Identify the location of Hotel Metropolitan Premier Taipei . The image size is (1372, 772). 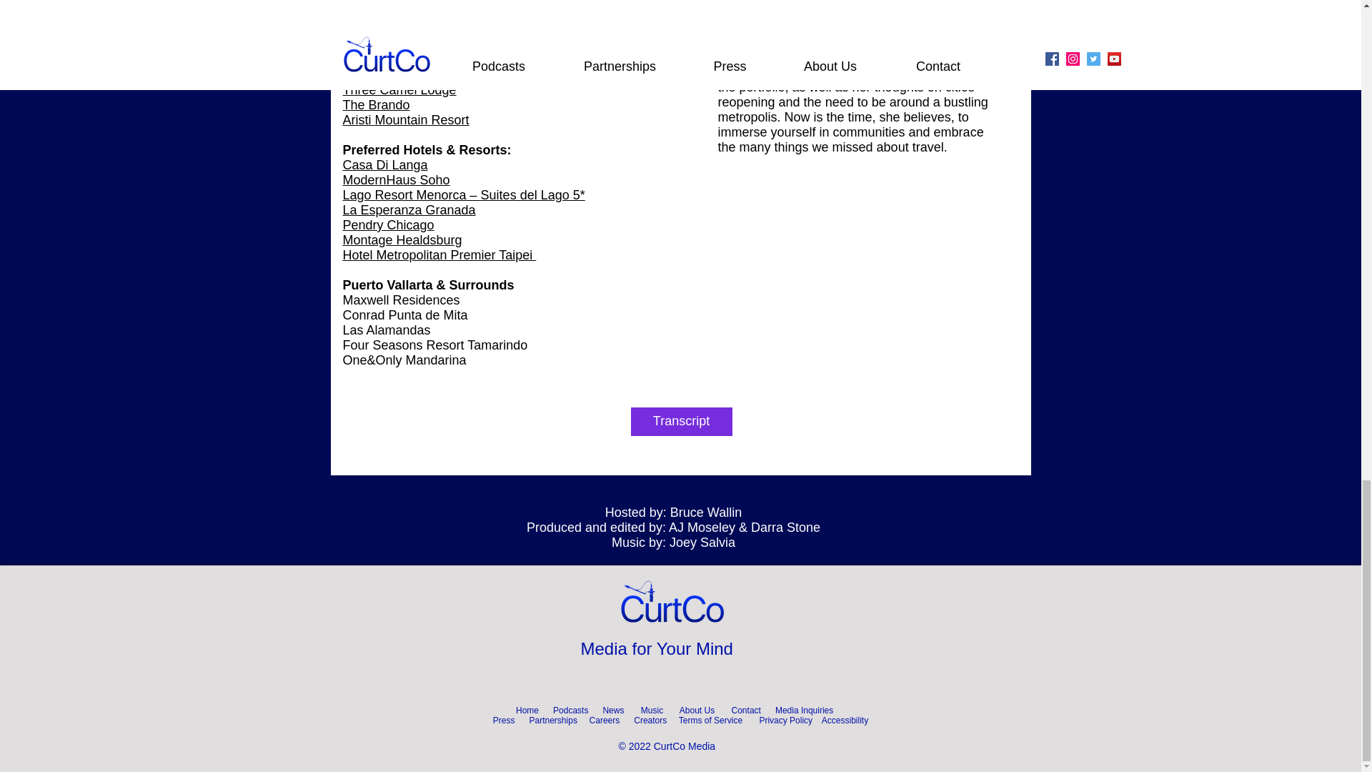
(439, 254).